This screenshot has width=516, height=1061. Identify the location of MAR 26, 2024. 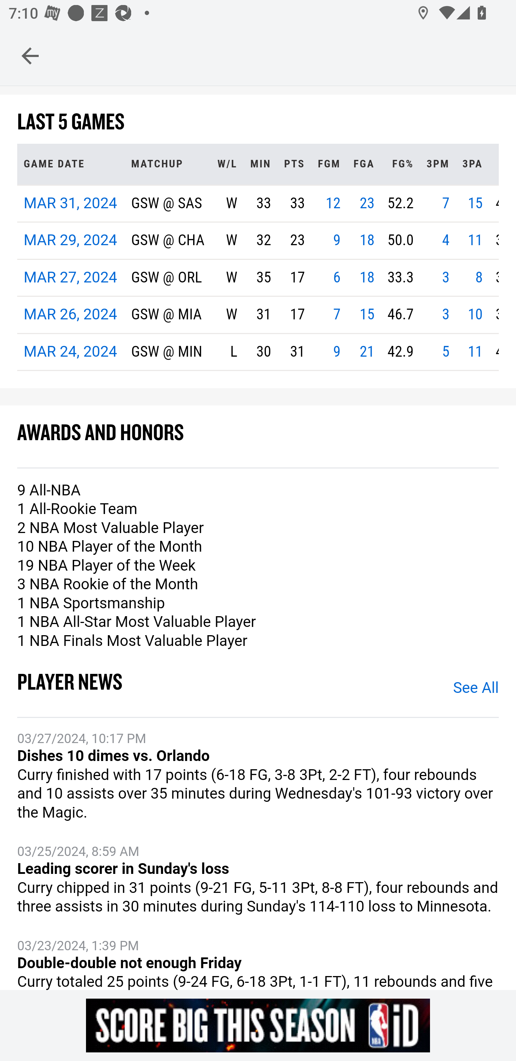
(70, 315).